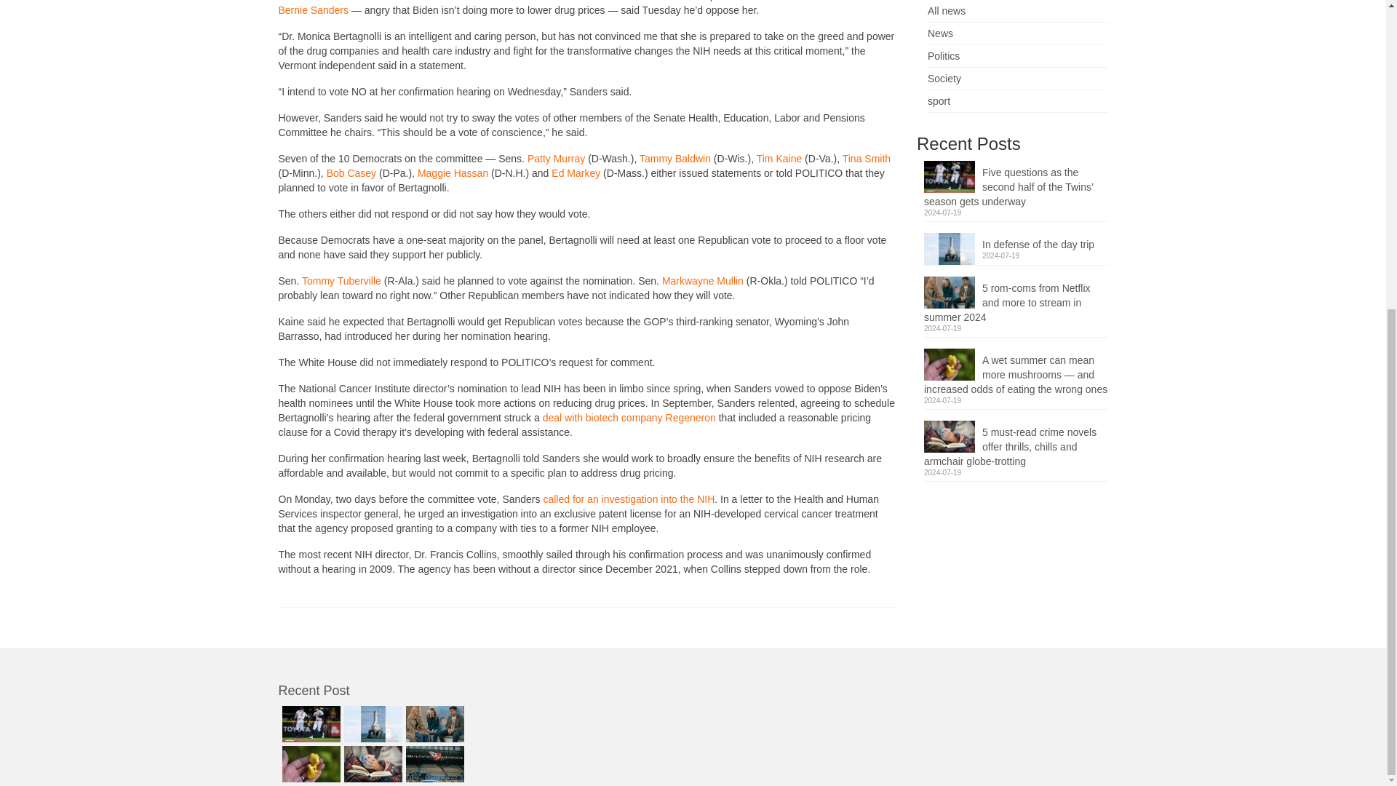 The image size is (1397, 786). I want to click on Markwayne Mullin, so click(703, 281).